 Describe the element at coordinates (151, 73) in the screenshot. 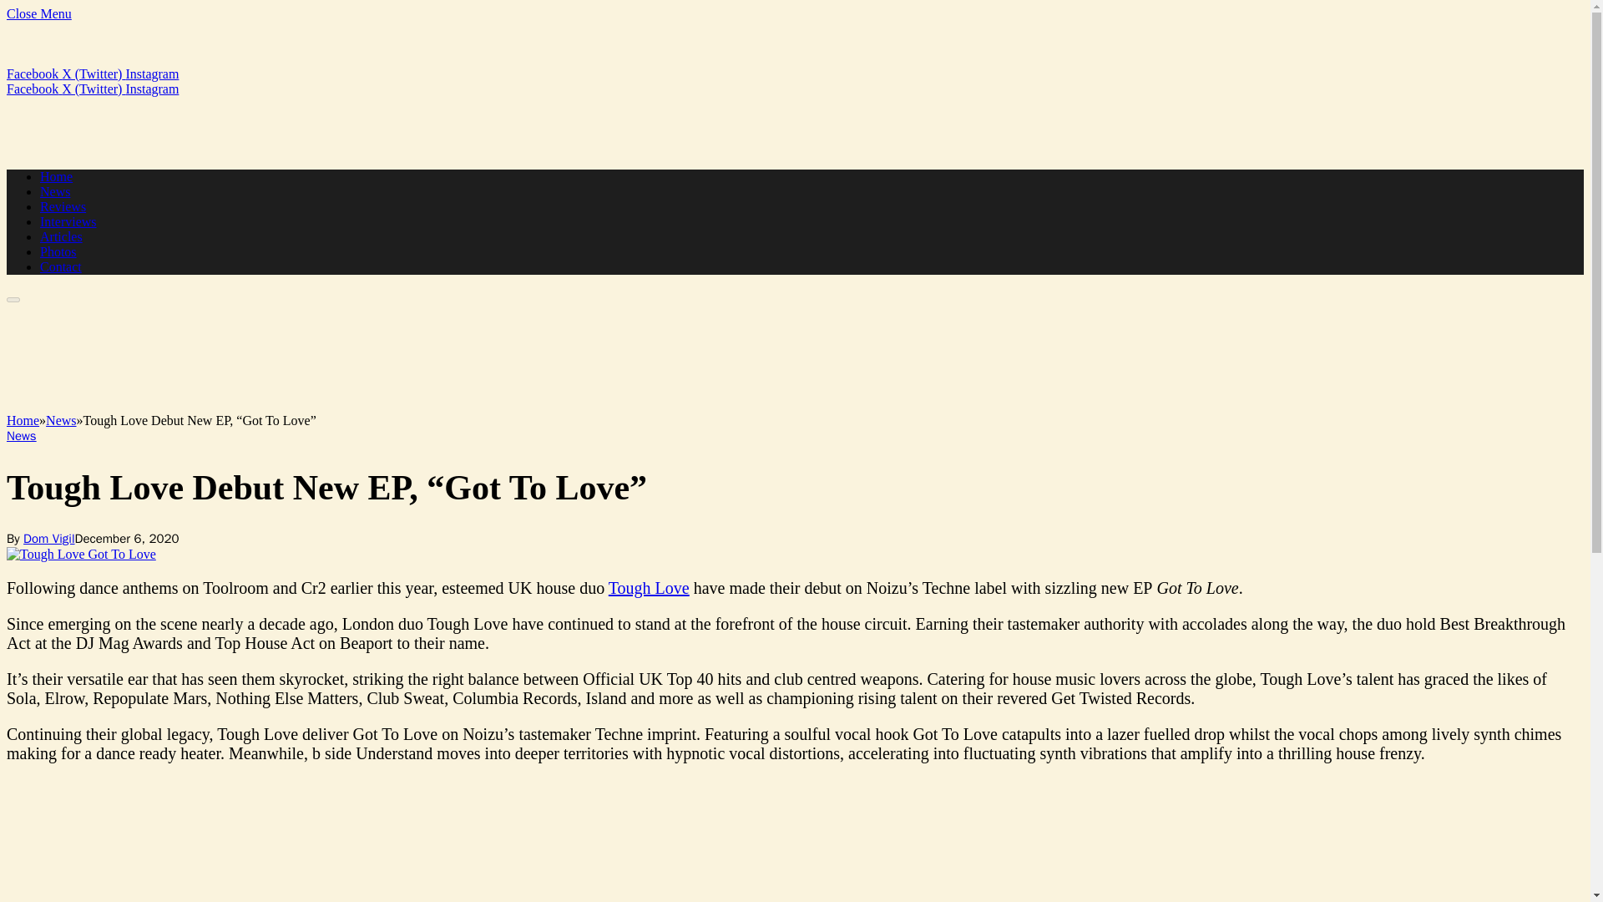

I see `Instagram` at that location.